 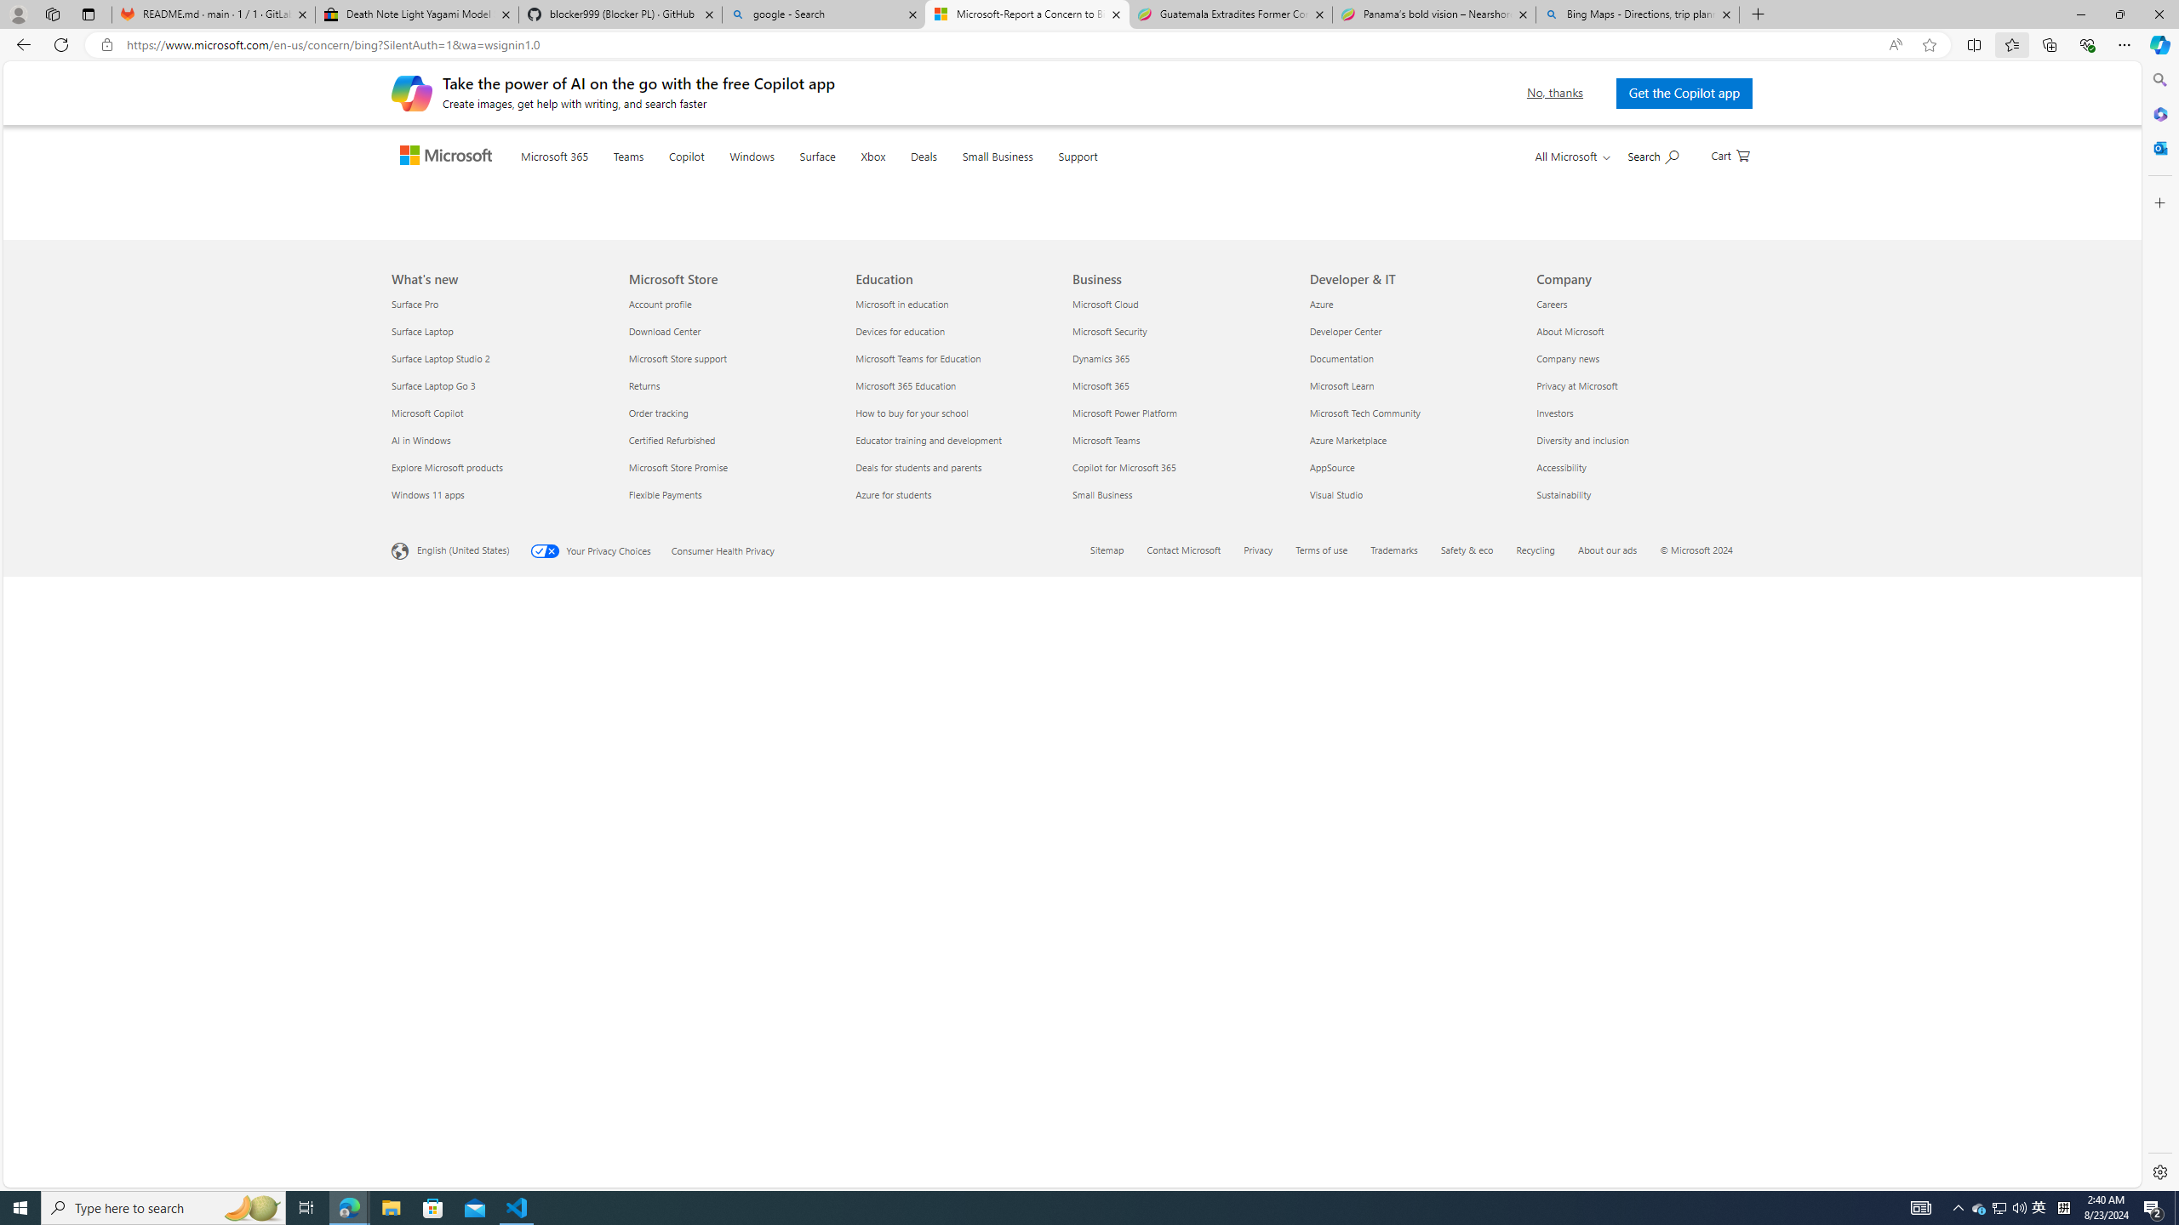 What do you see at coordinates (1032, 178) in the screenshot?
I see `Small Business` at bounding box center [1032, 178].